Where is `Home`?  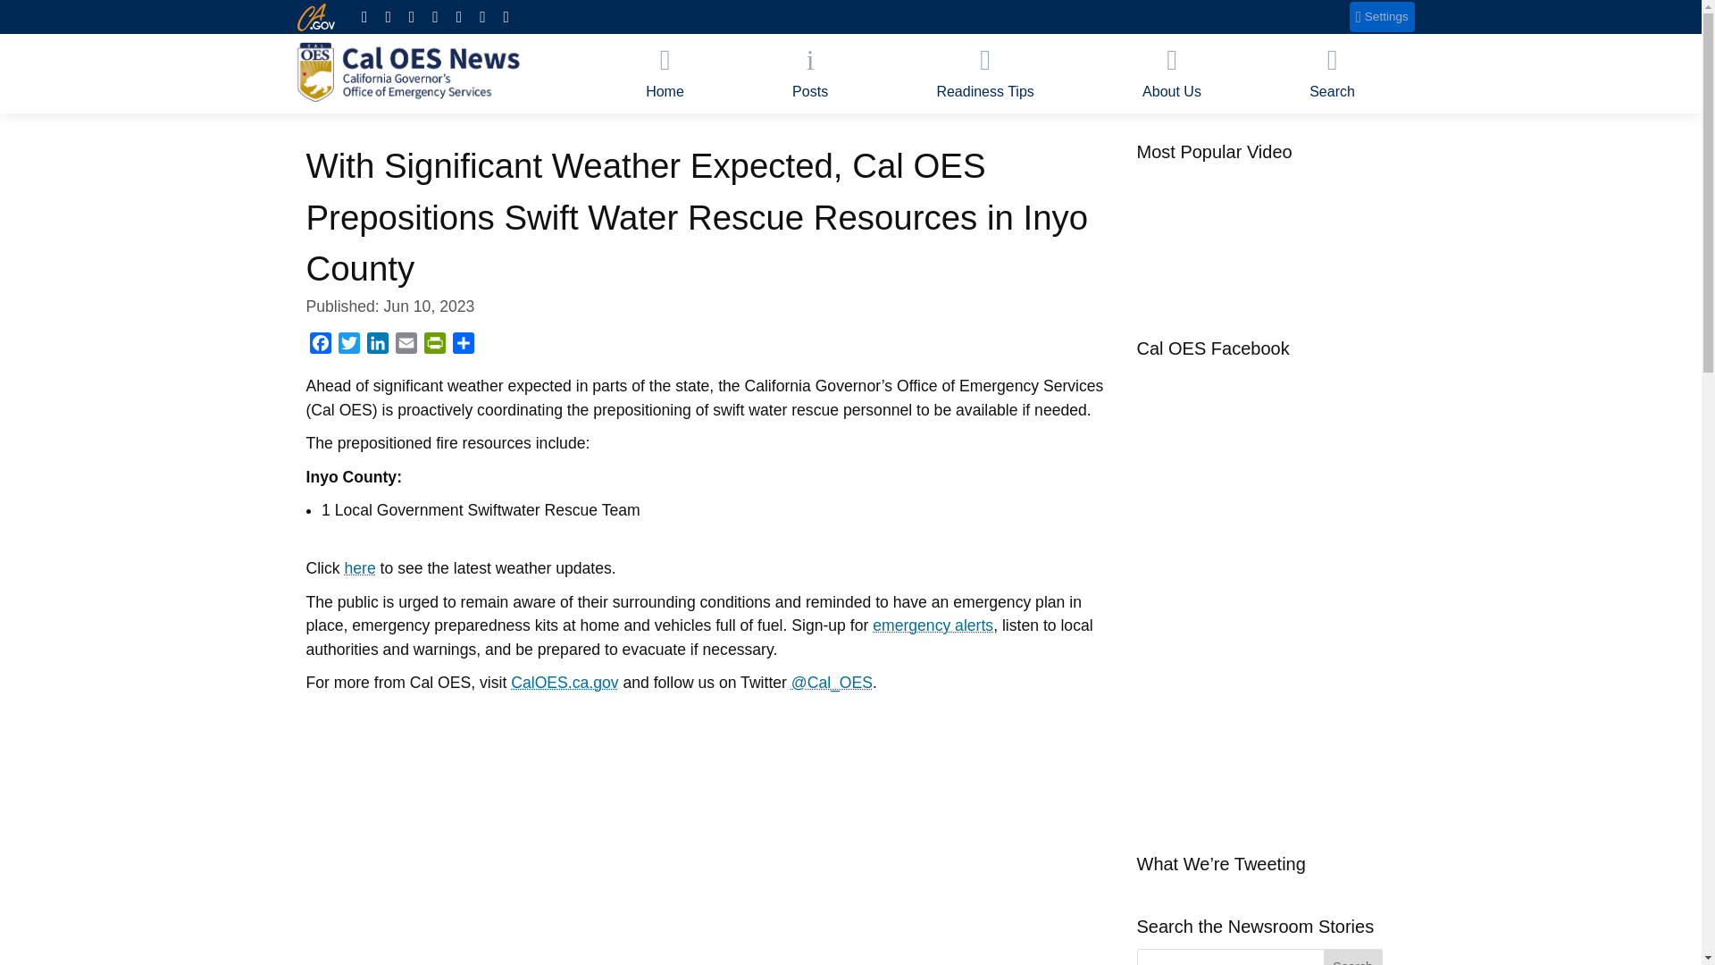
Home is located at coordinates (665, 73).